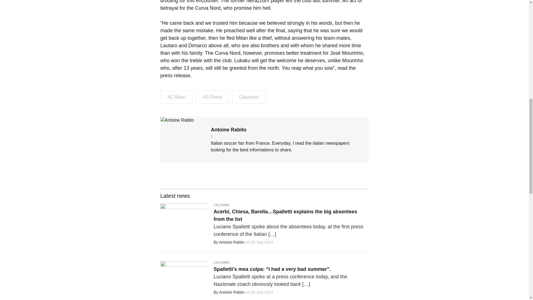 This screenshot has height=300, width=533. What do you see at coordinates (249, 97) in the screenshot?
I see `Calciomio` at bounding box center [249, 97].